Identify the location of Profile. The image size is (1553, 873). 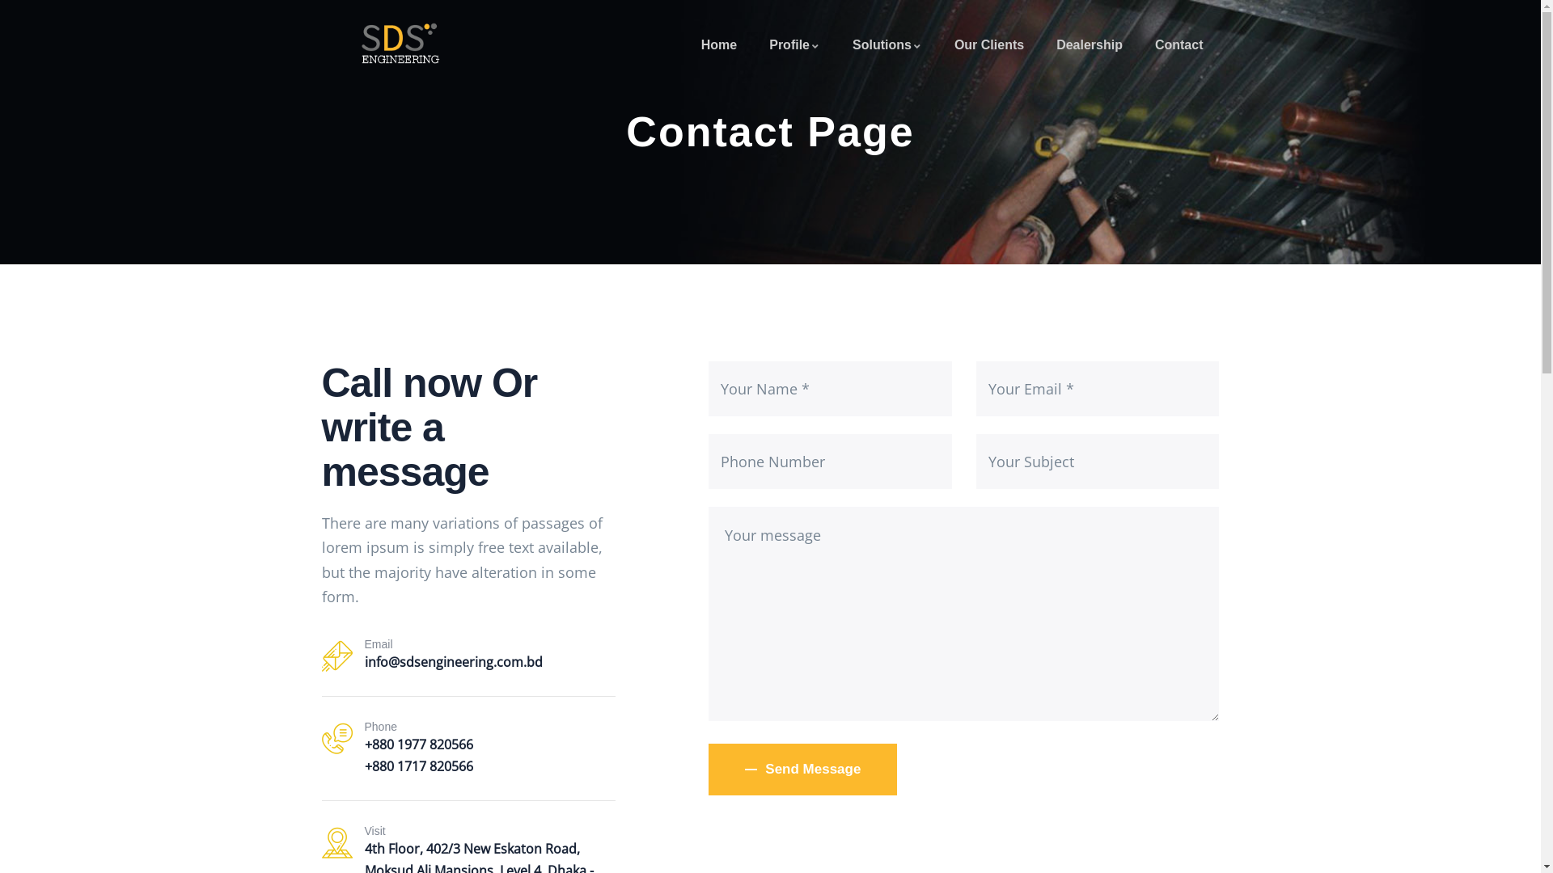
(794, 45).